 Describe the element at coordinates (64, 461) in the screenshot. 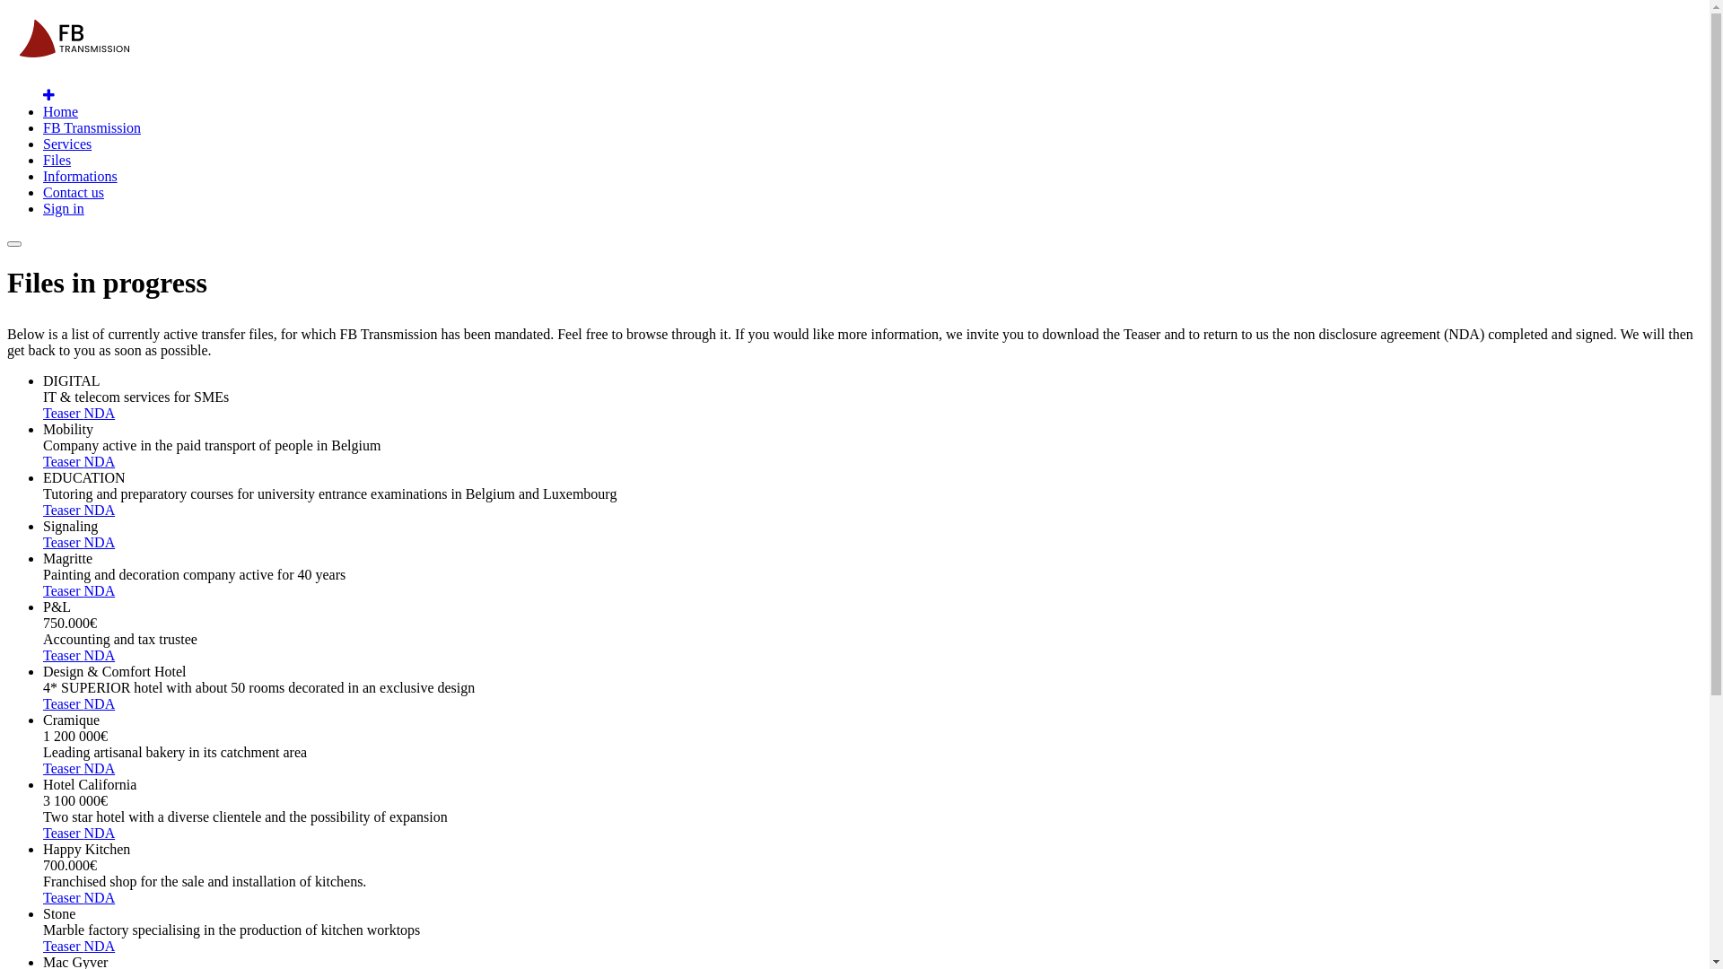

I see `Teaser` at that location.